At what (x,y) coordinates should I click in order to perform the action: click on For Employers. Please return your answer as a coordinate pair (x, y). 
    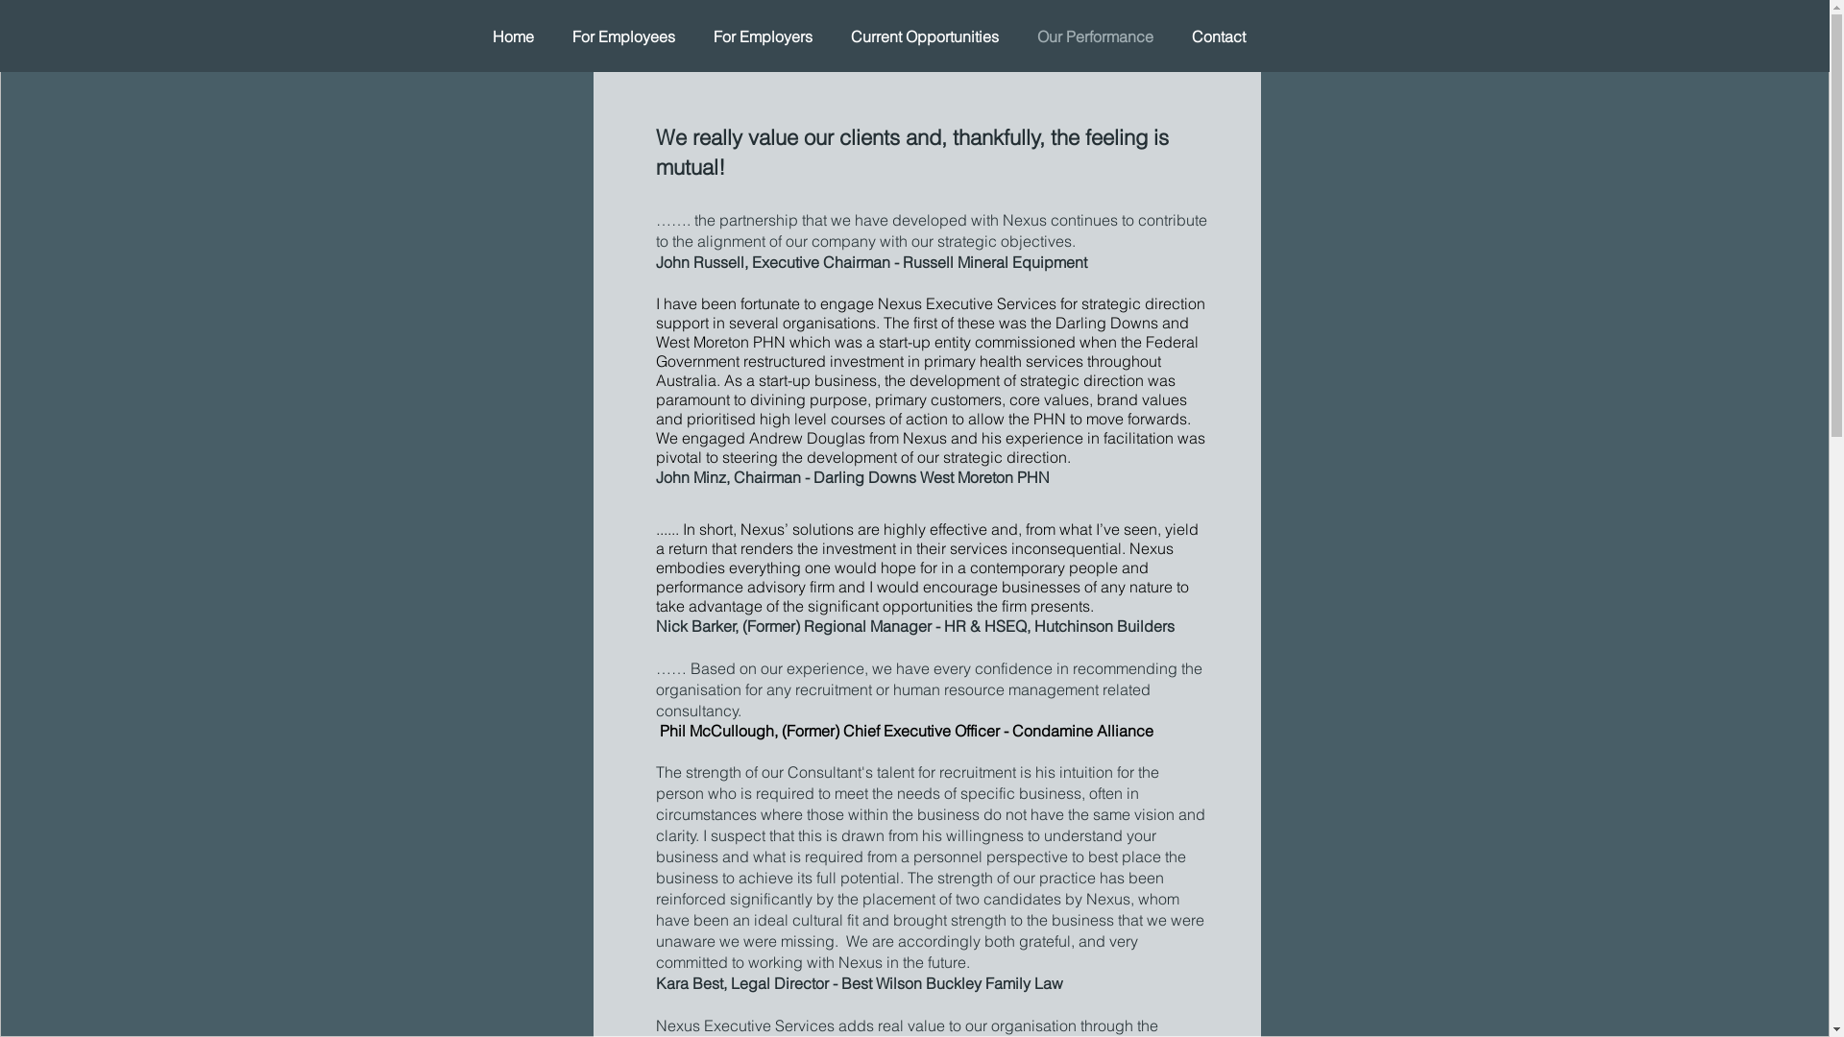
    Looking at the image, I should click on (763, 36).